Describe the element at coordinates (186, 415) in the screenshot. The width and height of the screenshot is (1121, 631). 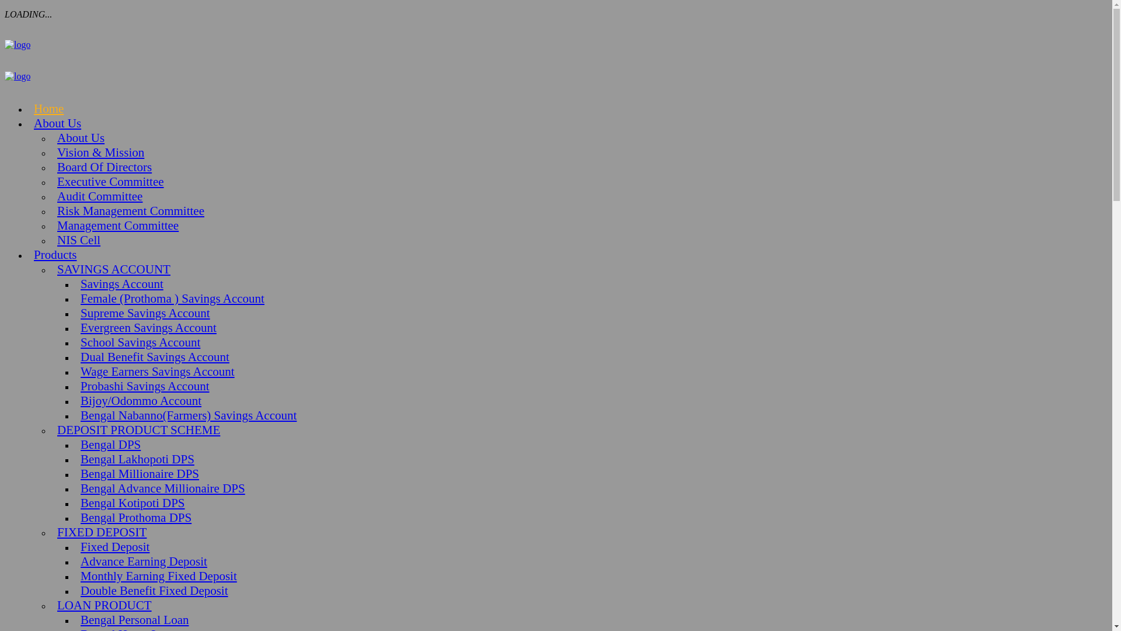
I see `Bengal Nabanno(Farmers) Savings Account` at that location.